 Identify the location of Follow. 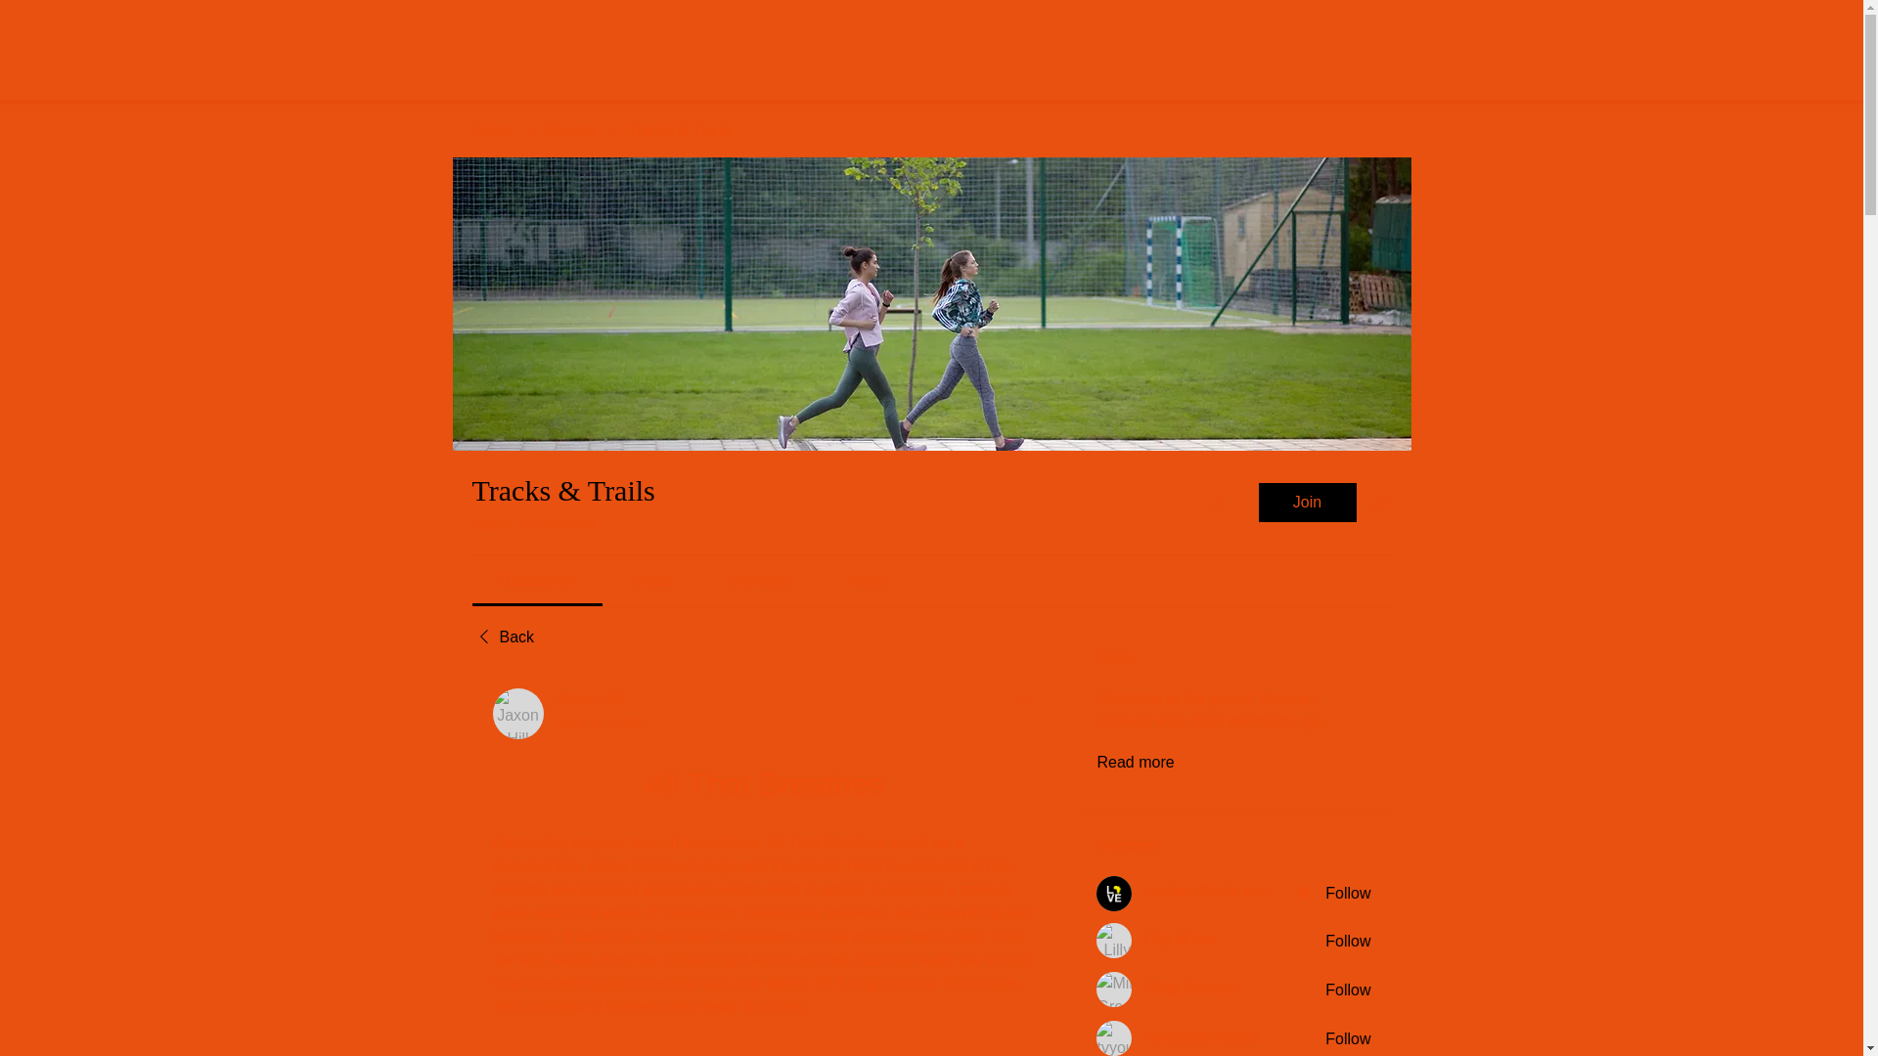
(1348, 990).